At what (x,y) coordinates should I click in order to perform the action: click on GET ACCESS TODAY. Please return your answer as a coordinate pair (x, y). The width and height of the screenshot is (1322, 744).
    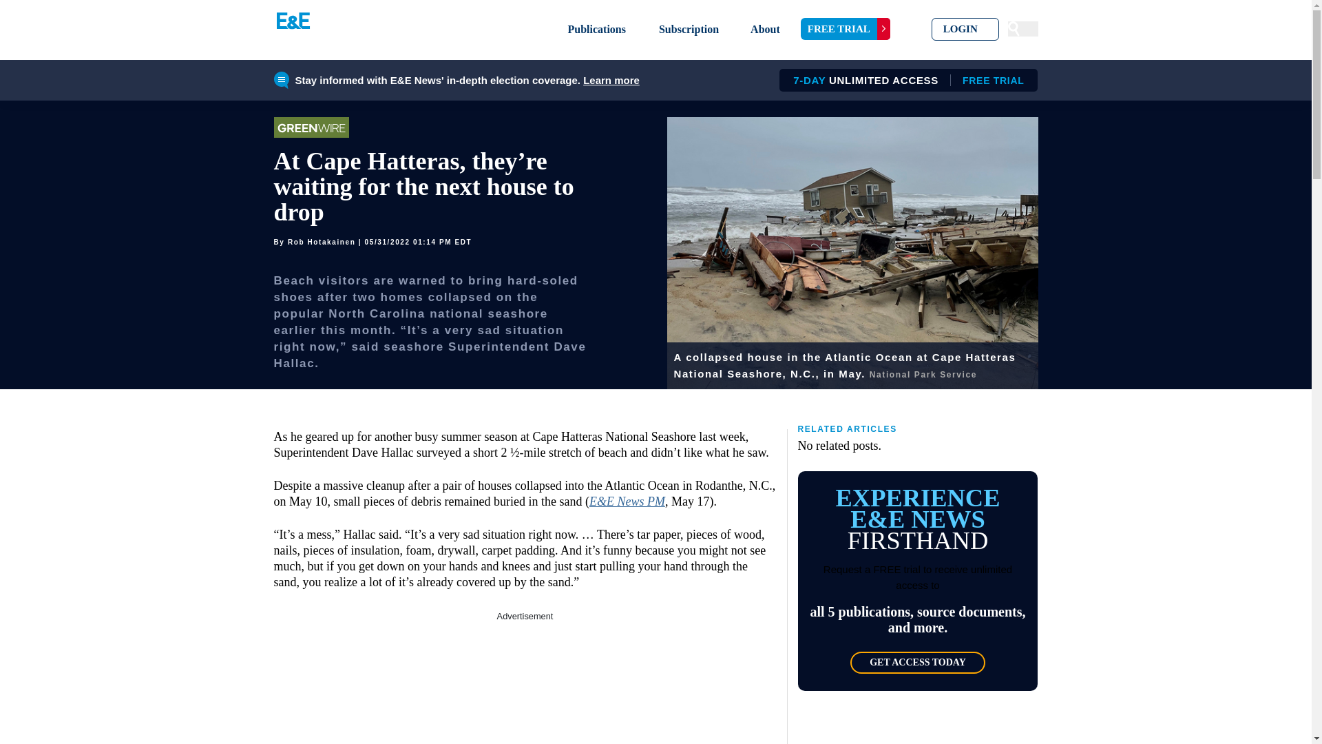
    Looking at the image, I should click on (846, 29).